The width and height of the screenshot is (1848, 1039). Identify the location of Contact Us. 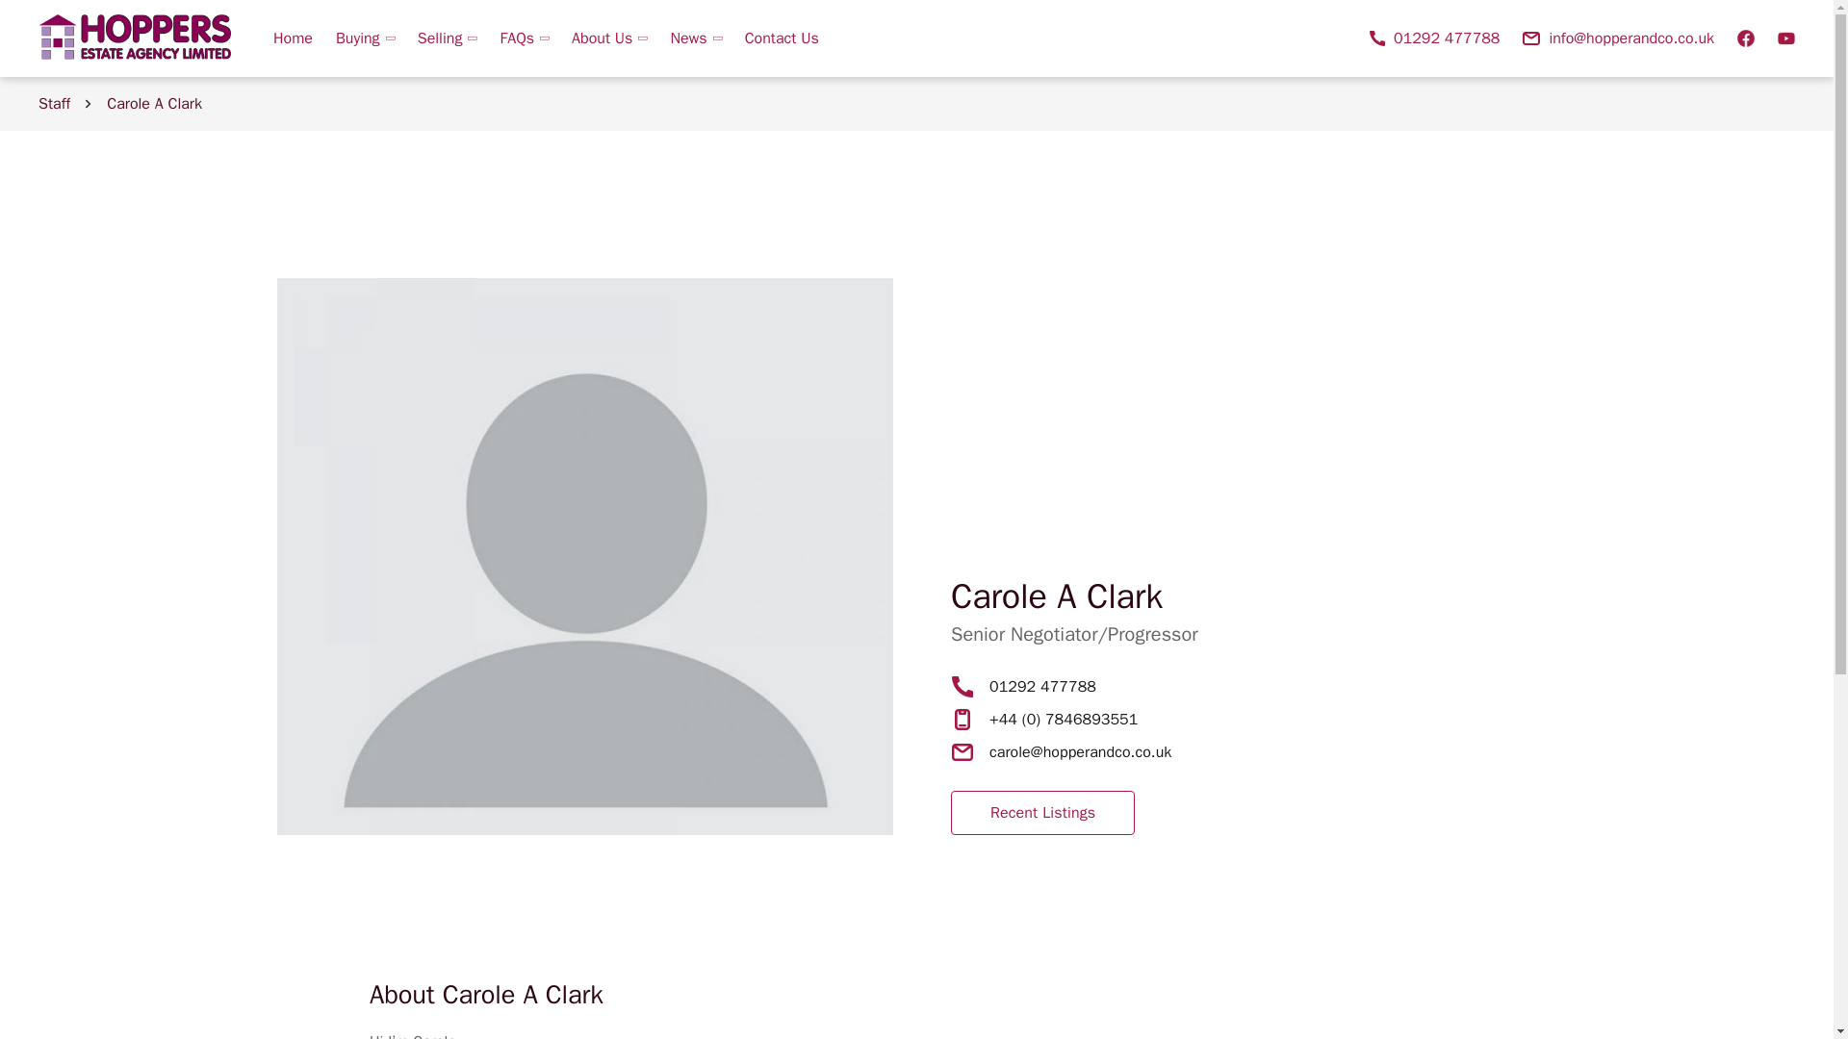
(776, 38).